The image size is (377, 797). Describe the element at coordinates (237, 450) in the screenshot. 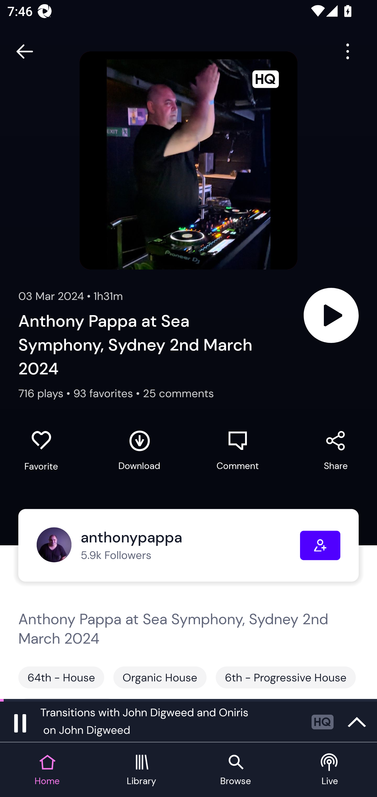

I see `Comment` at that location.